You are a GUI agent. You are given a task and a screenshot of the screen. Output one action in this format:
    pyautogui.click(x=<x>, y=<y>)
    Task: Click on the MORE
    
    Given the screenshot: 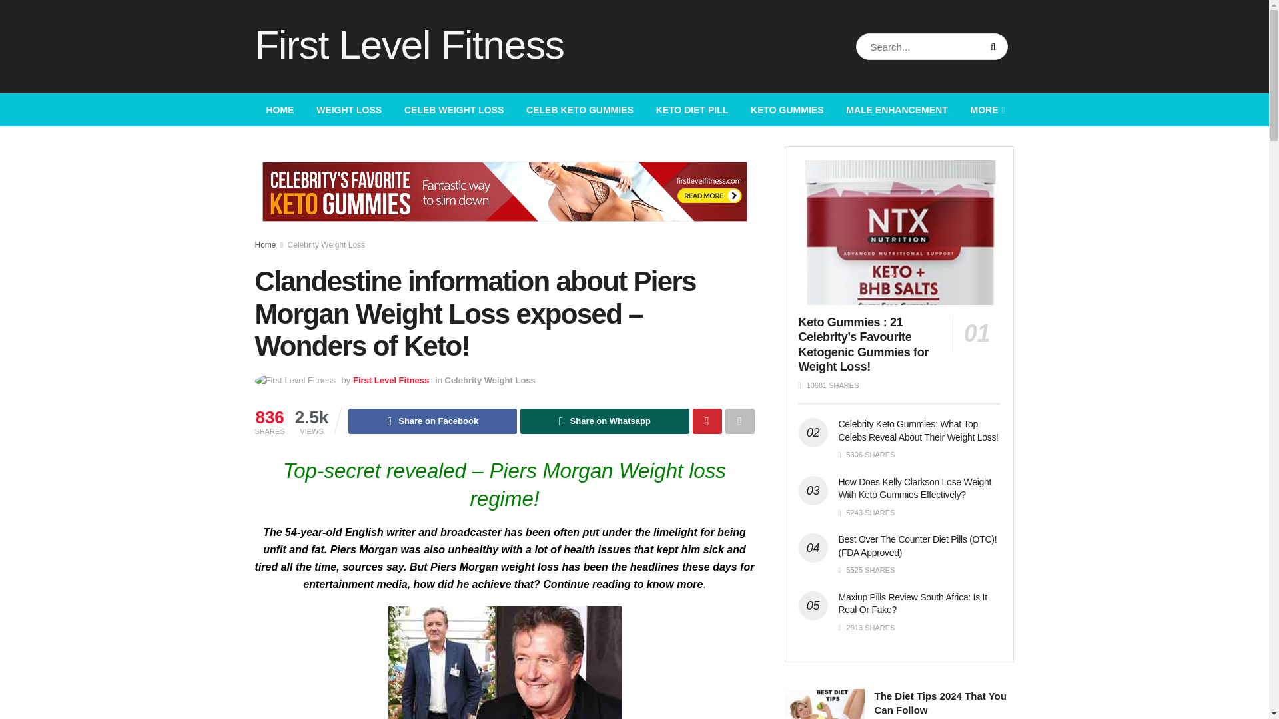 What is the action you would take?
    pyautogui.click(x=987, y=110)
    